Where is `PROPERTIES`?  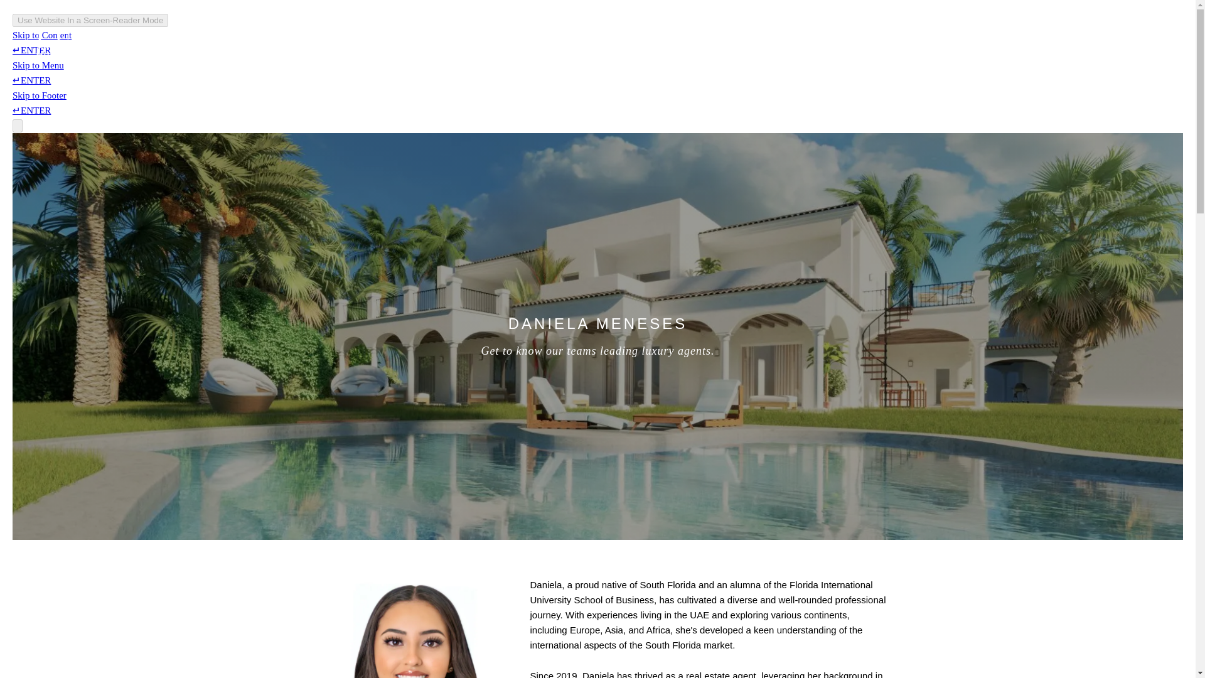
PROPERTIES is located at coordinates (581, 46).